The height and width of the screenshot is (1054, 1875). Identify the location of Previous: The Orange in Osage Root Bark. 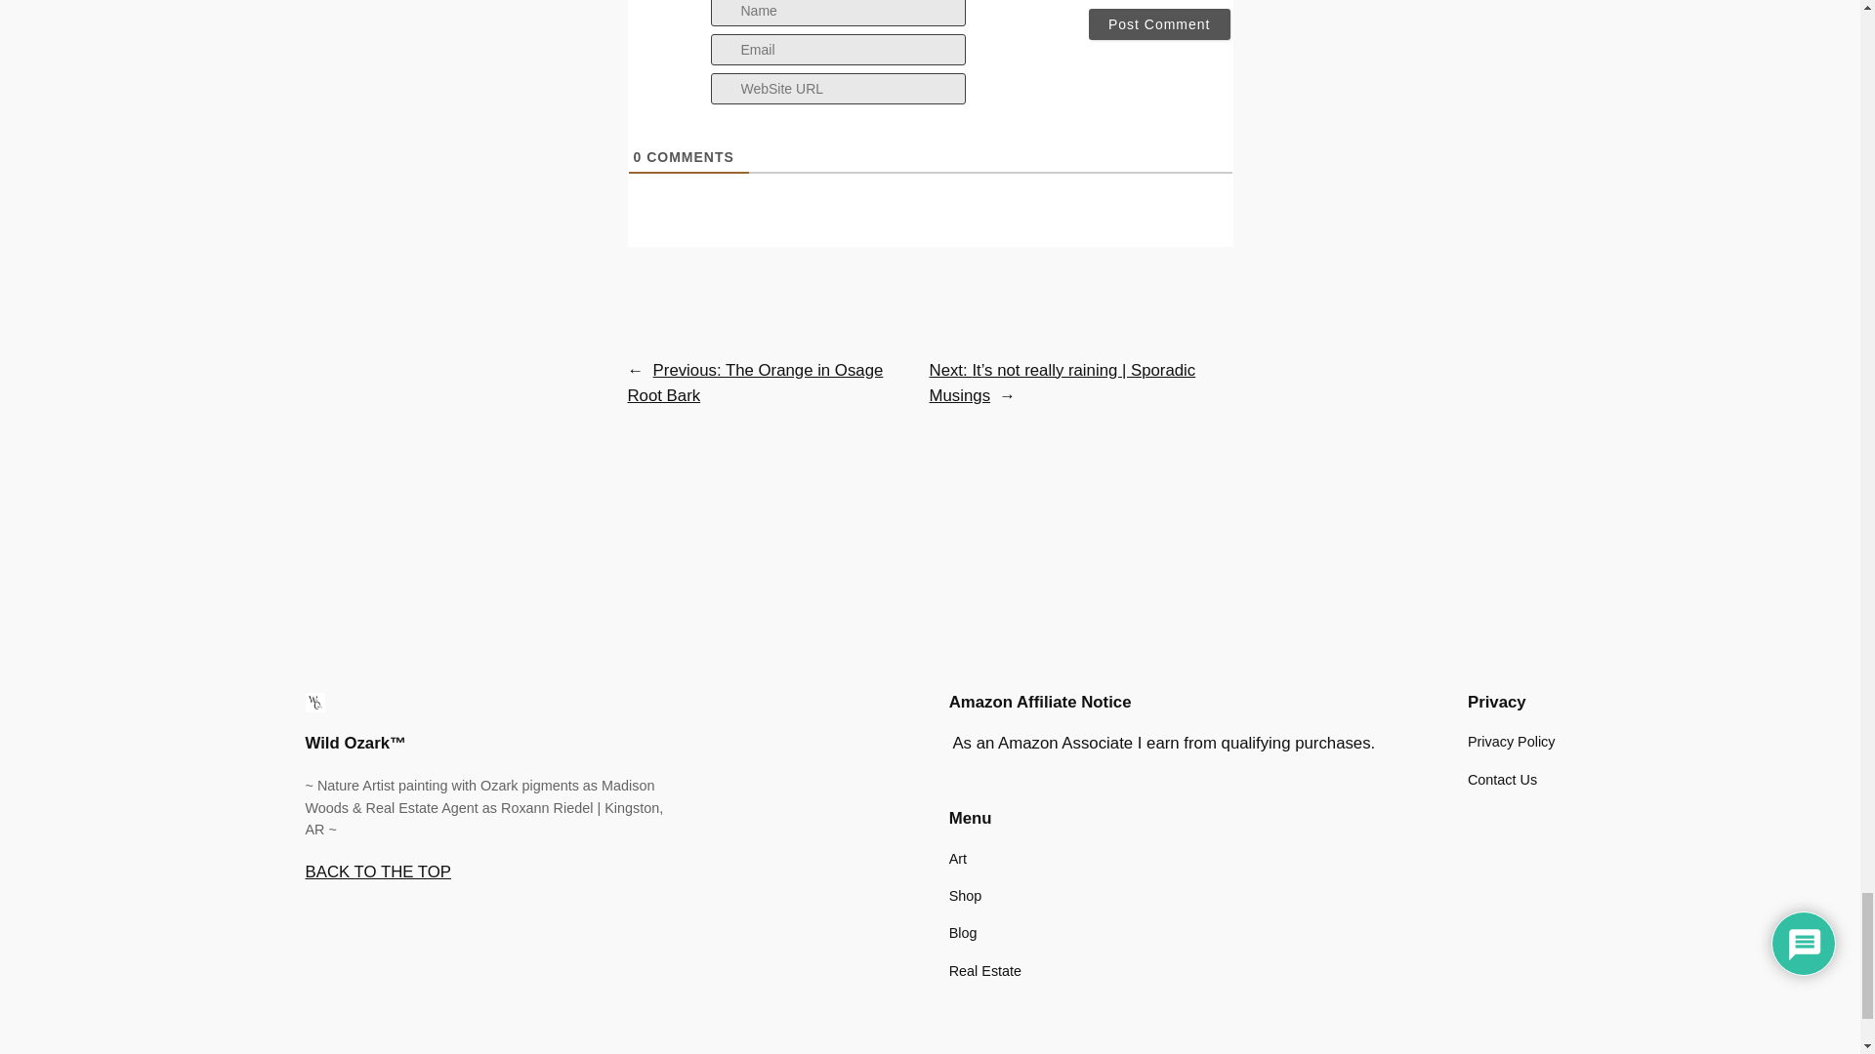
(754, 383).